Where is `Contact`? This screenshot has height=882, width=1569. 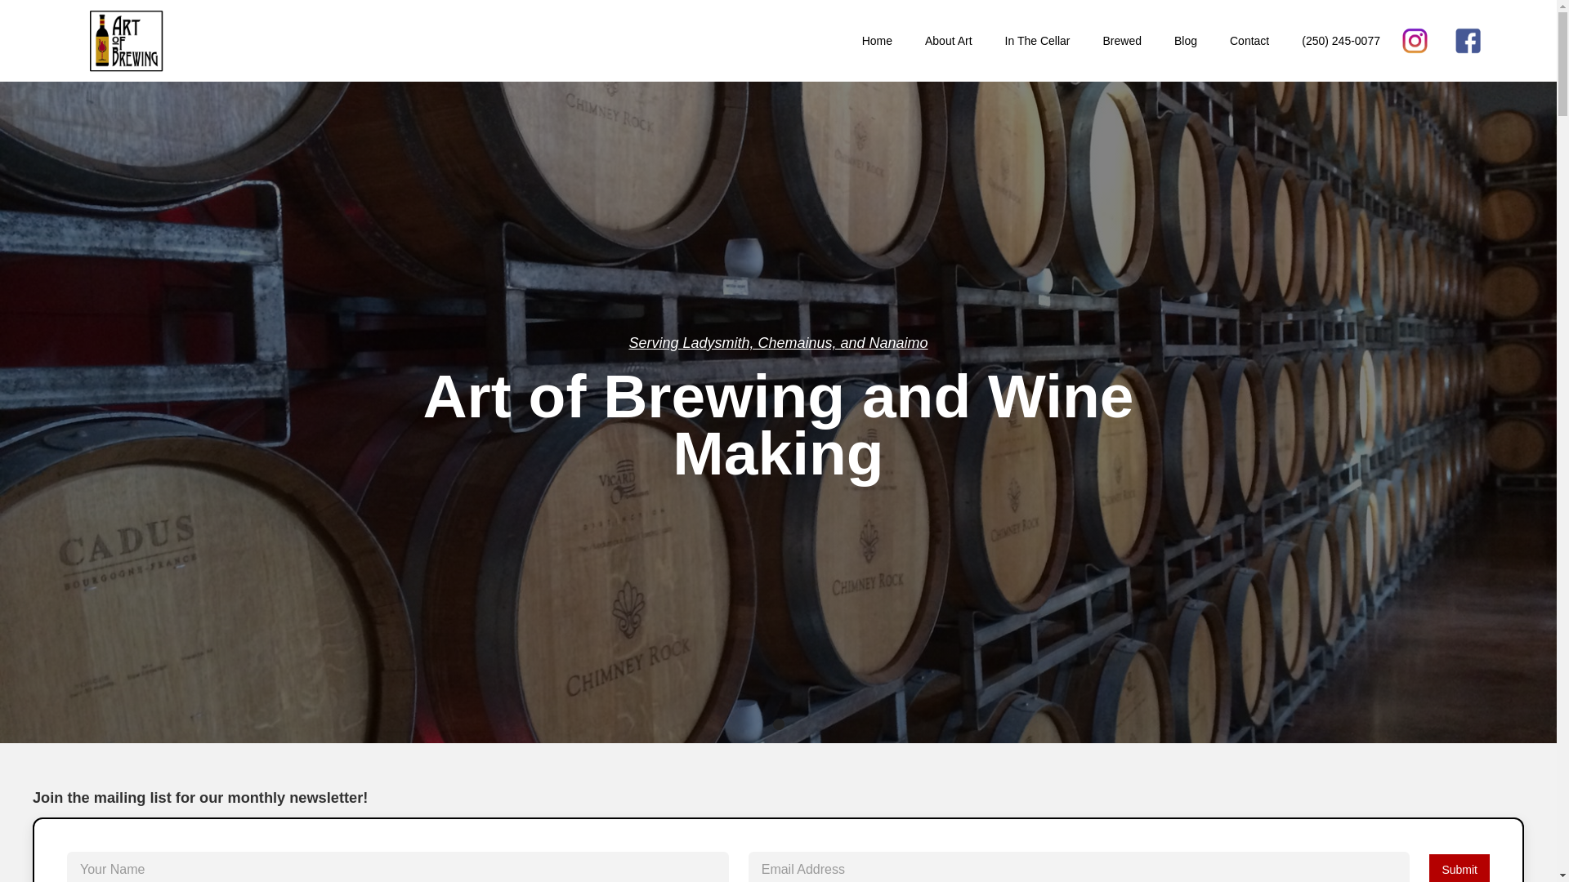 Contact is located at coordinates (1249, 41).